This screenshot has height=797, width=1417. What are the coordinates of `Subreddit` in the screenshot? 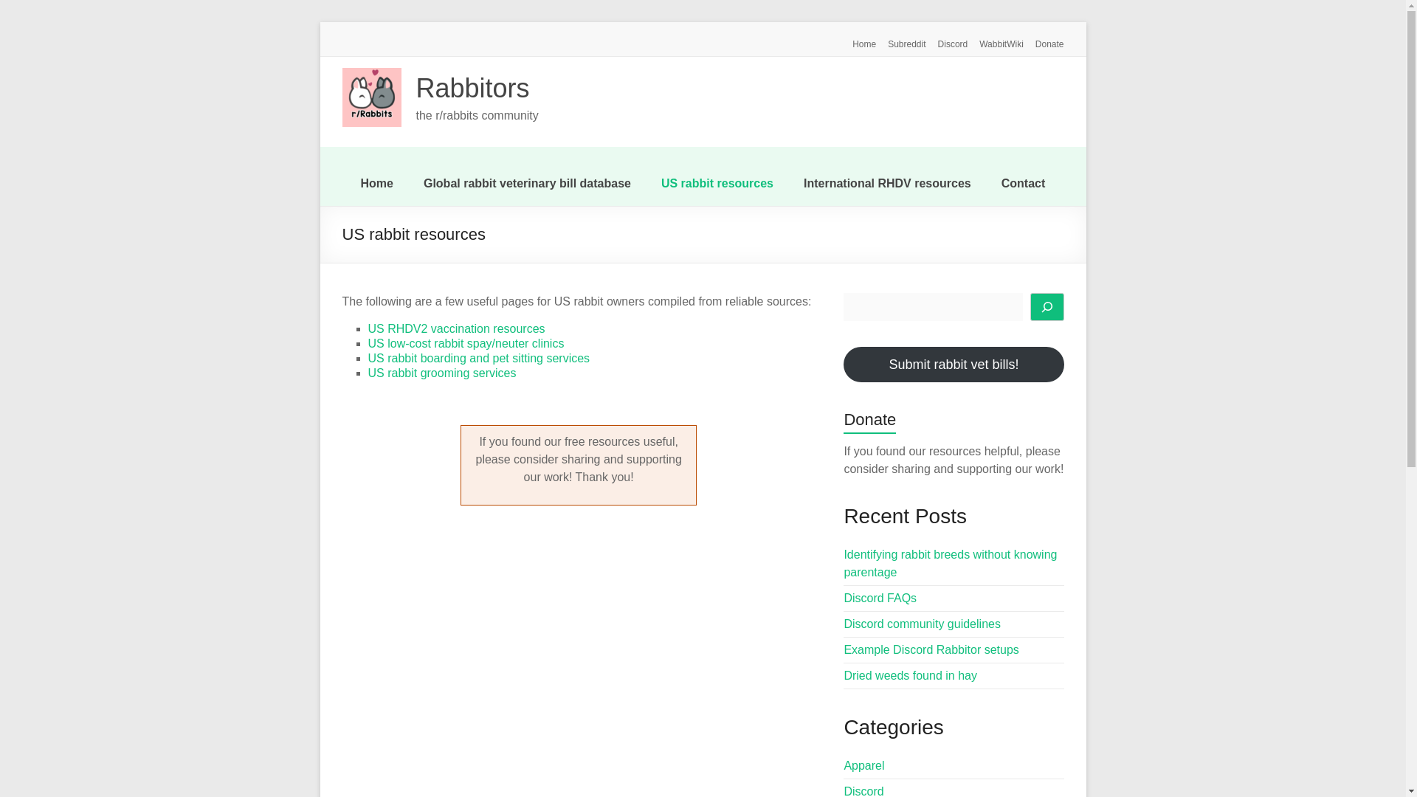 It's located at (900, 41).